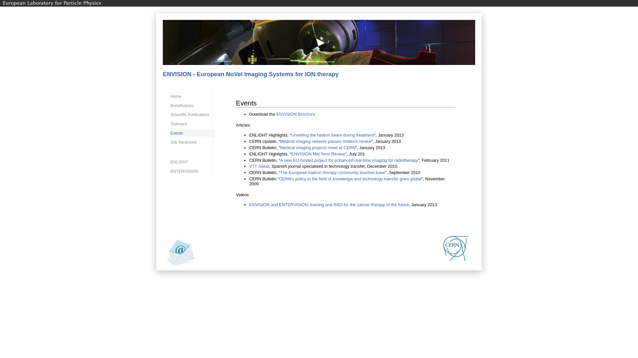  I want to click on Medical imaging network passes midterm review, so click(326, 141).